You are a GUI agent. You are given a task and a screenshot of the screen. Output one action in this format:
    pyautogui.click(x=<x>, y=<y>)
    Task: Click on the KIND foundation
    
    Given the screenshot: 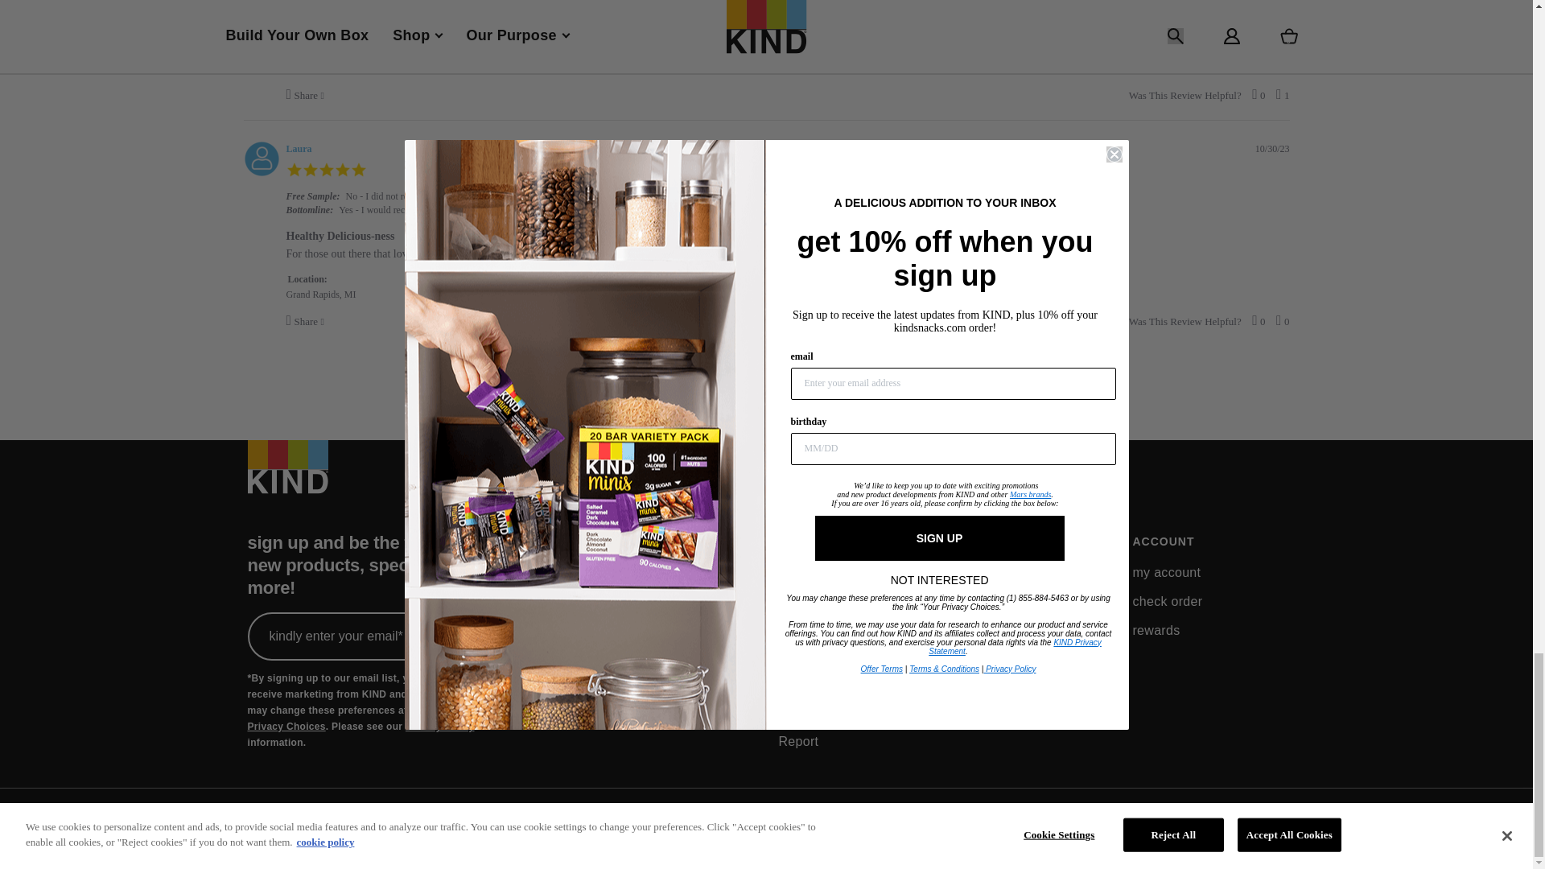 What is the action you would take?
    pyautogui.click(x=810, y=572)
    